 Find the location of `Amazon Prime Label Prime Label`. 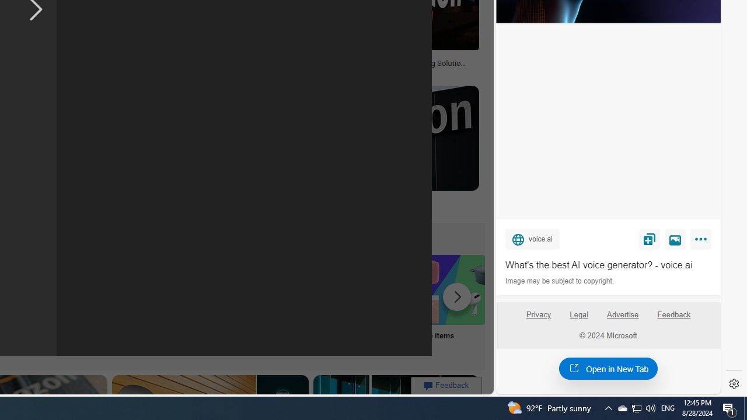

Amazon Prime Label Prime Label is located at coordinates (299, 304).